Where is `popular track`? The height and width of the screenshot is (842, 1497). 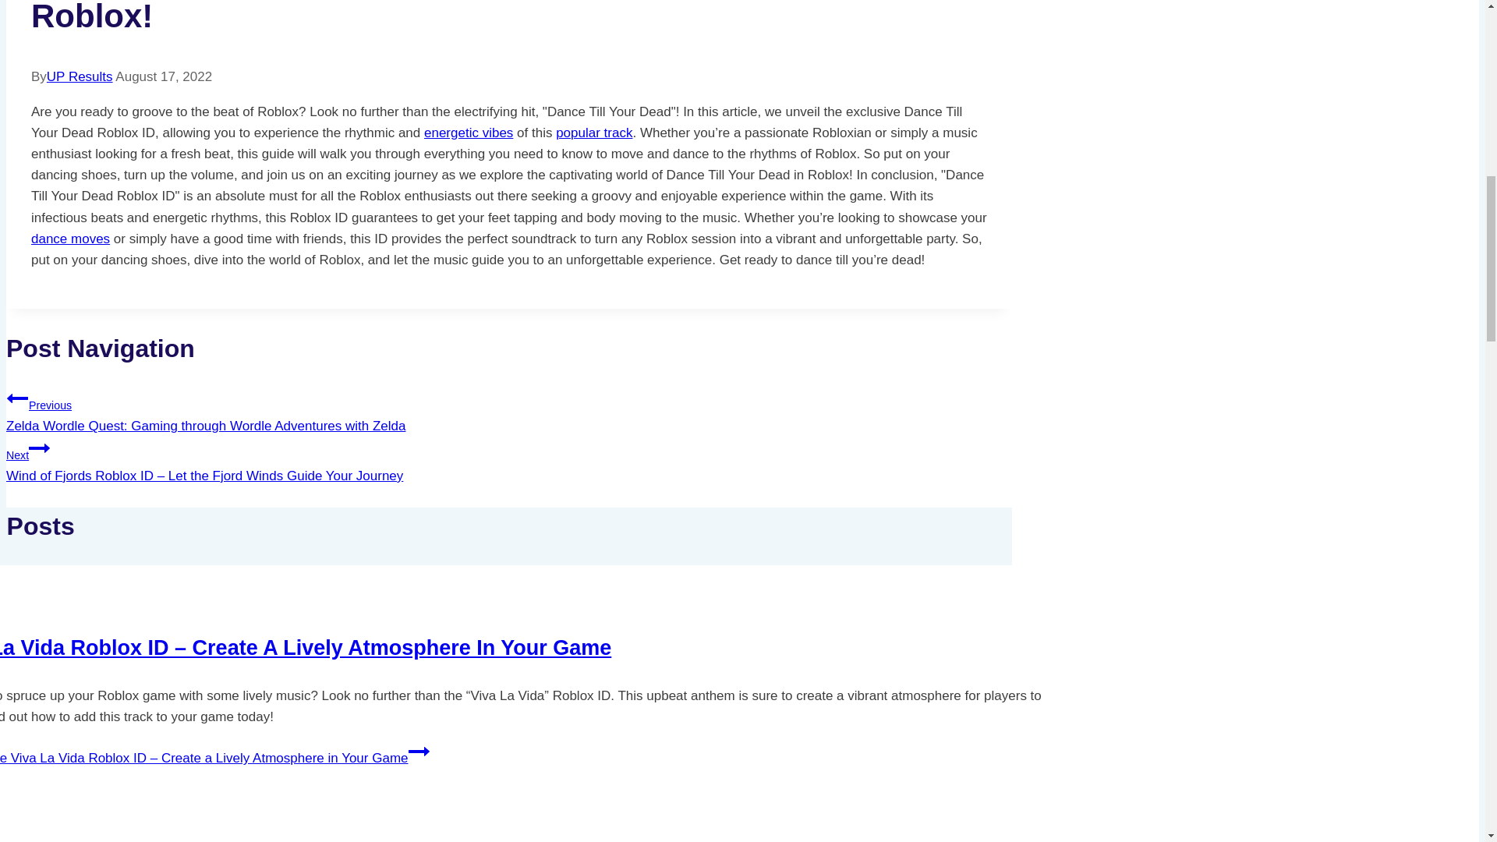
popular track is located at coordinates (593, 133).